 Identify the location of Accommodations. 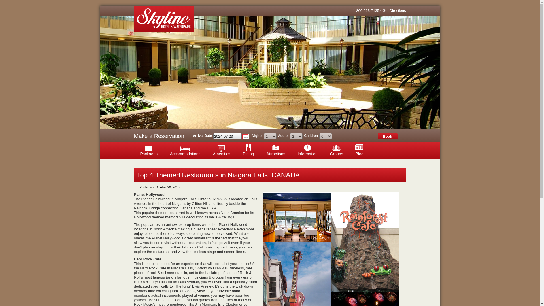
(185, 151).